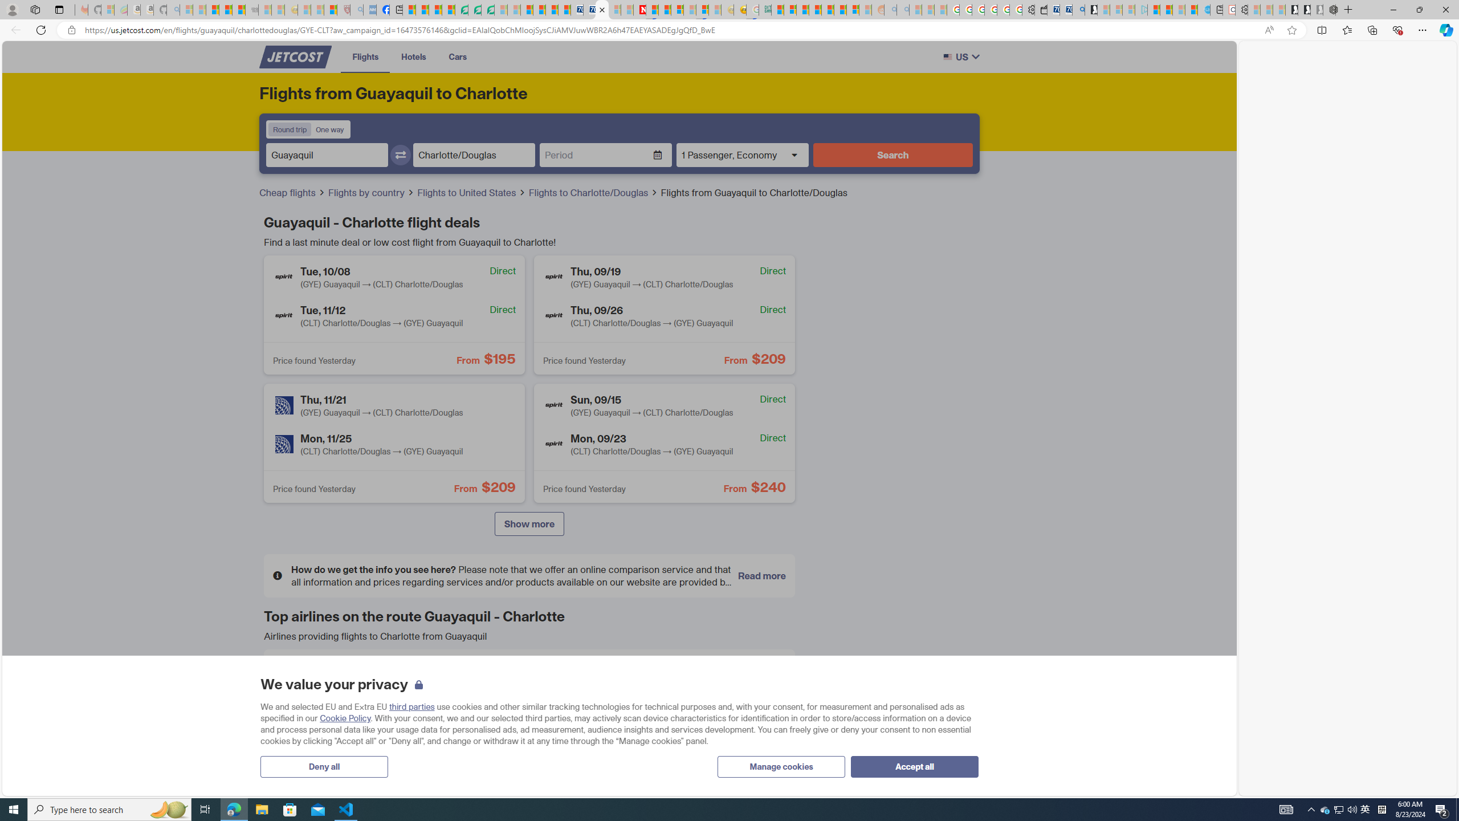 This screenshot has height=821, width=1459. What do you see at coordinates (71, 30) in the screenshot?
I see `View site information` at bounding box center [71, 30].